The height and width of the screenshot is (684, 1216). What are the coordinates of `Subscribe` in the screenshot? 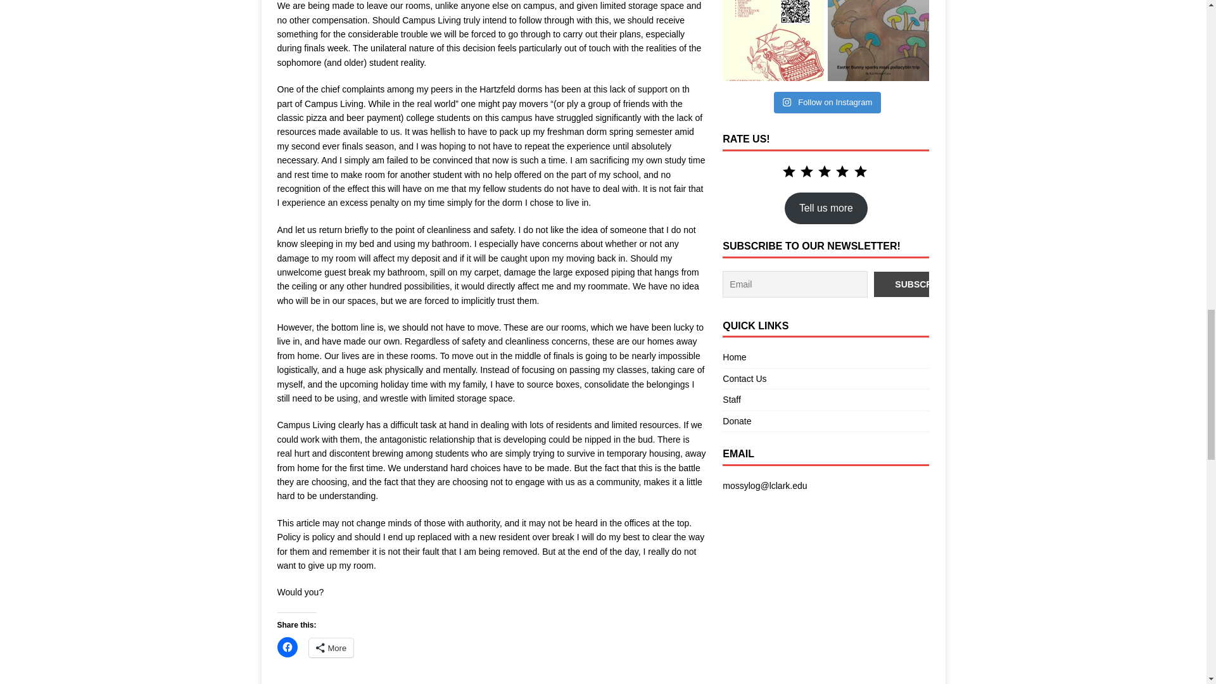 It's located at (921, 284).